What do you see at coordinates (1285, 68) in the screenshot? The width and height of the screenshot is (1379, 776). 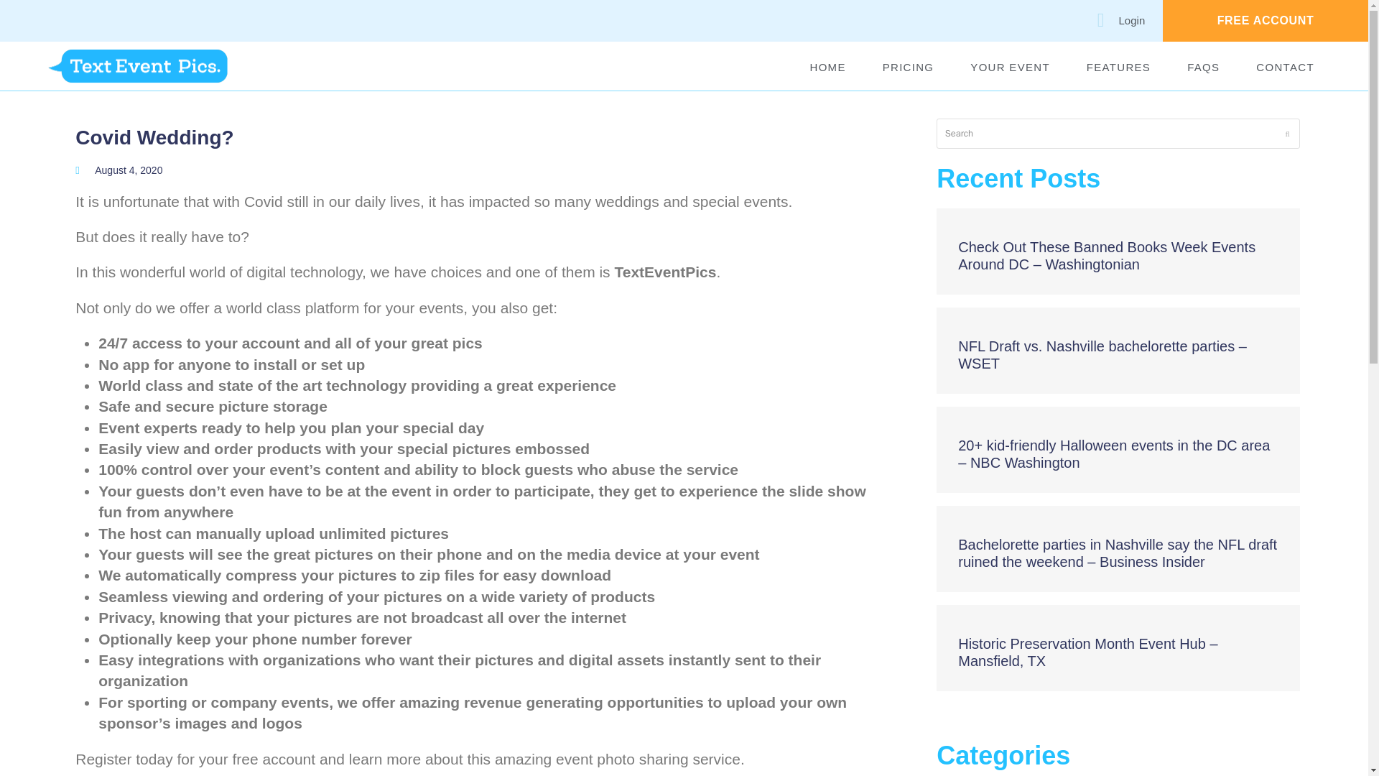 I see `CONTACT` at bounding box center [1285, 68].